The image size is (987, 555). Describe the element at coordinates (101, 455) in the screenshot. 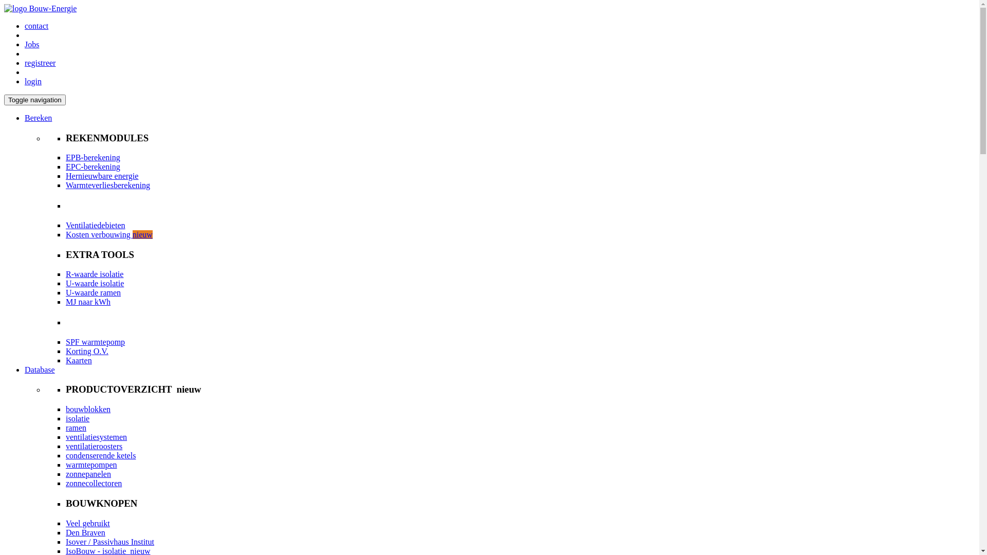

I see `condenserende ketels` at that location.